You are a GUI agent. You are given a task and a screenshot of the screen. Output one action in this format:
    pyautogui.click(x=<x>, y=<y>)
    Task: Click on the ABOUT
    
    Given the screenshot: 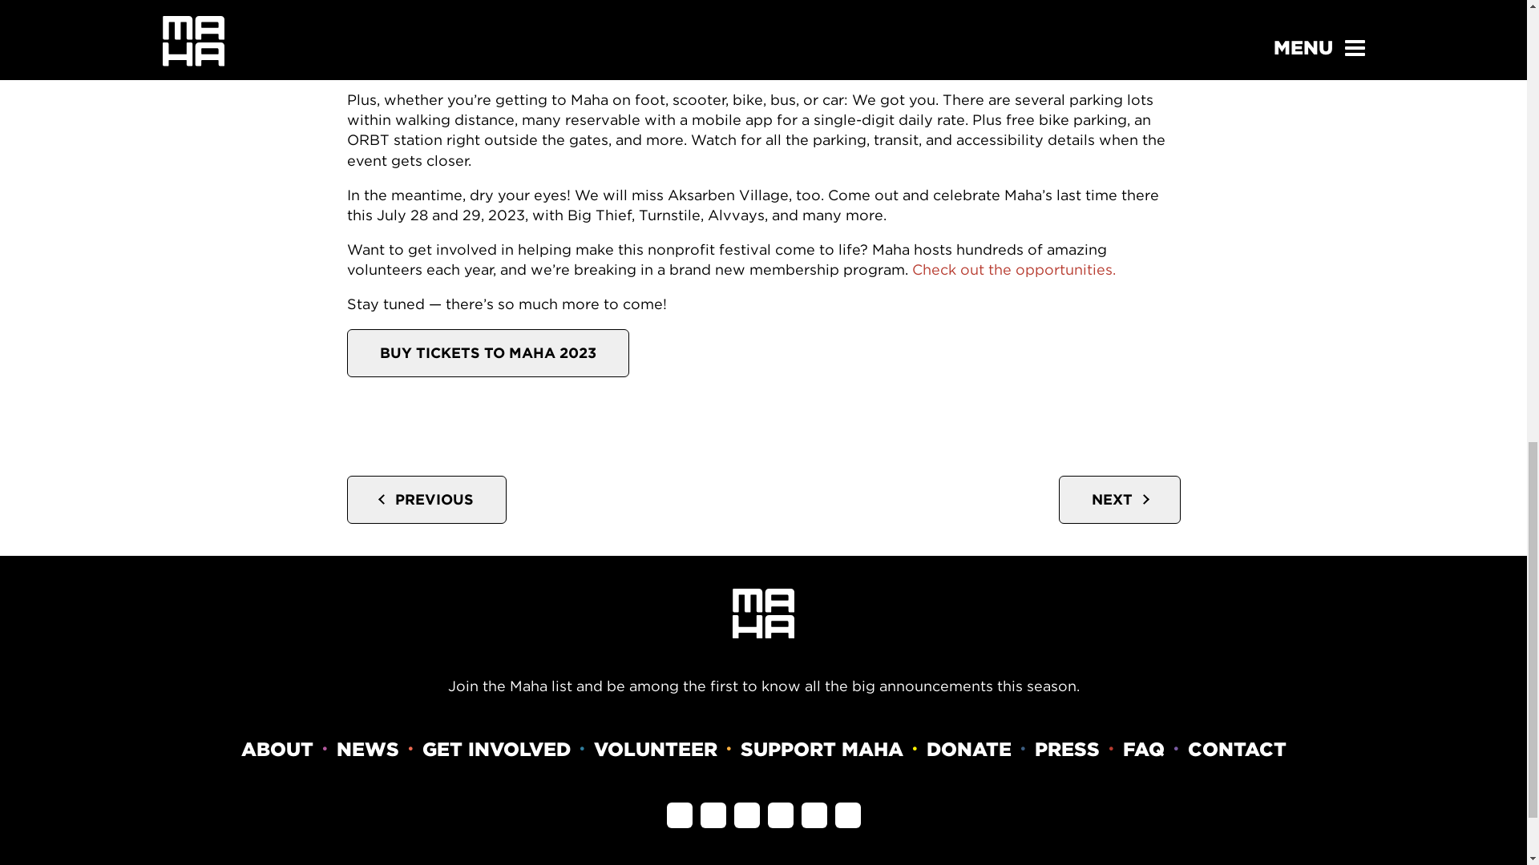 What is the action you would take?
    pyautogui.click(x=276, y=750)
    